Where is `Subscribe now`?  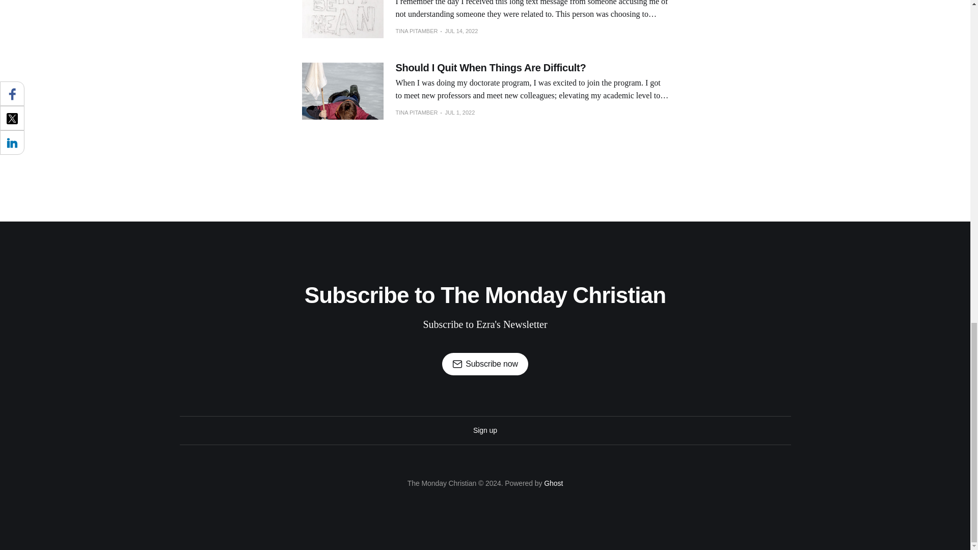
Subscribe now is located at coordinates (485, 364).